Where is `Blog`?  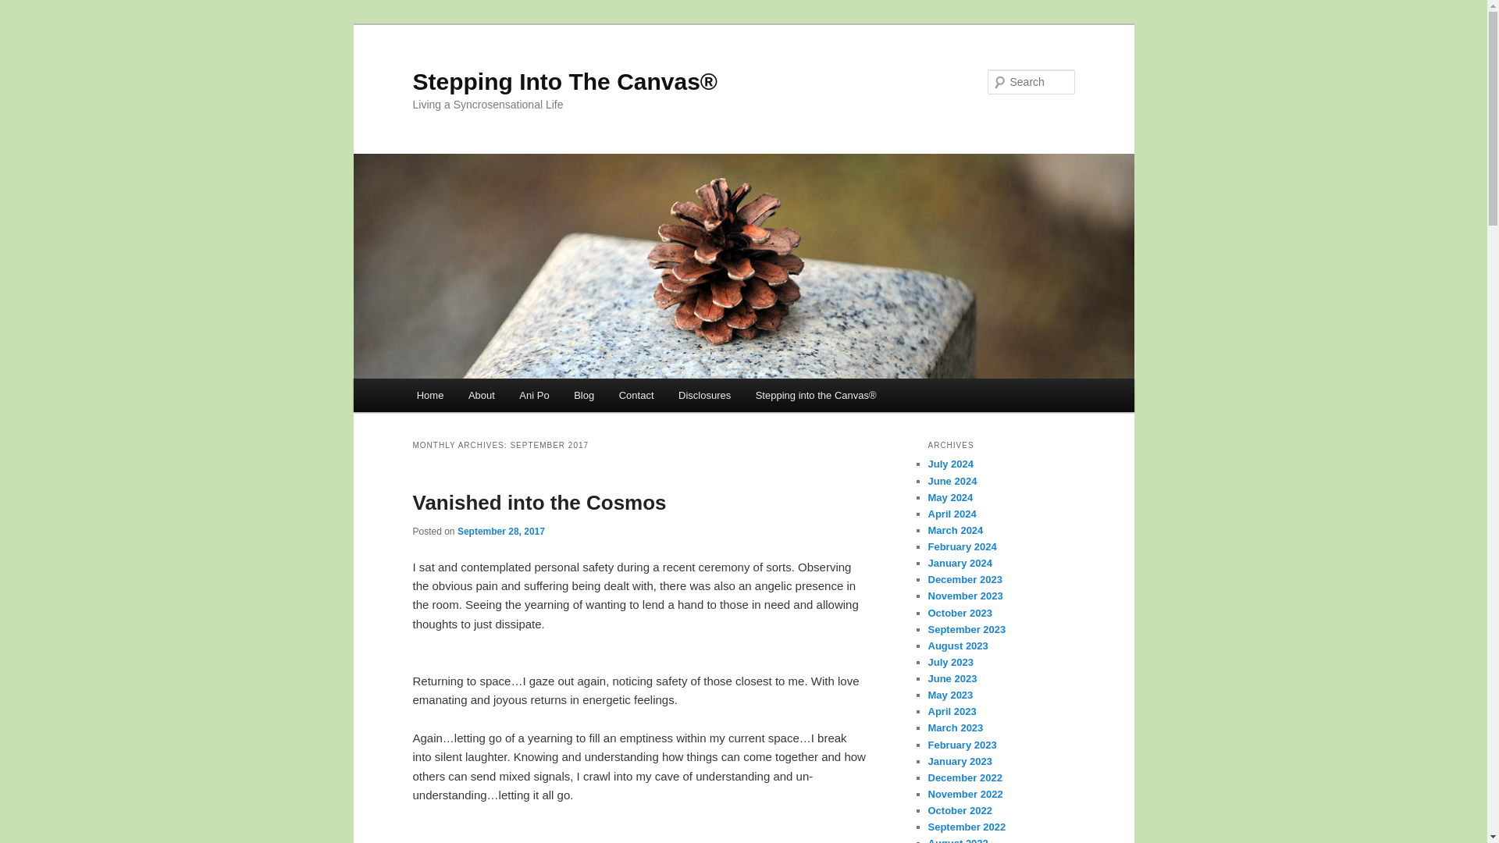 Blog is located at coordinates (584, 395).